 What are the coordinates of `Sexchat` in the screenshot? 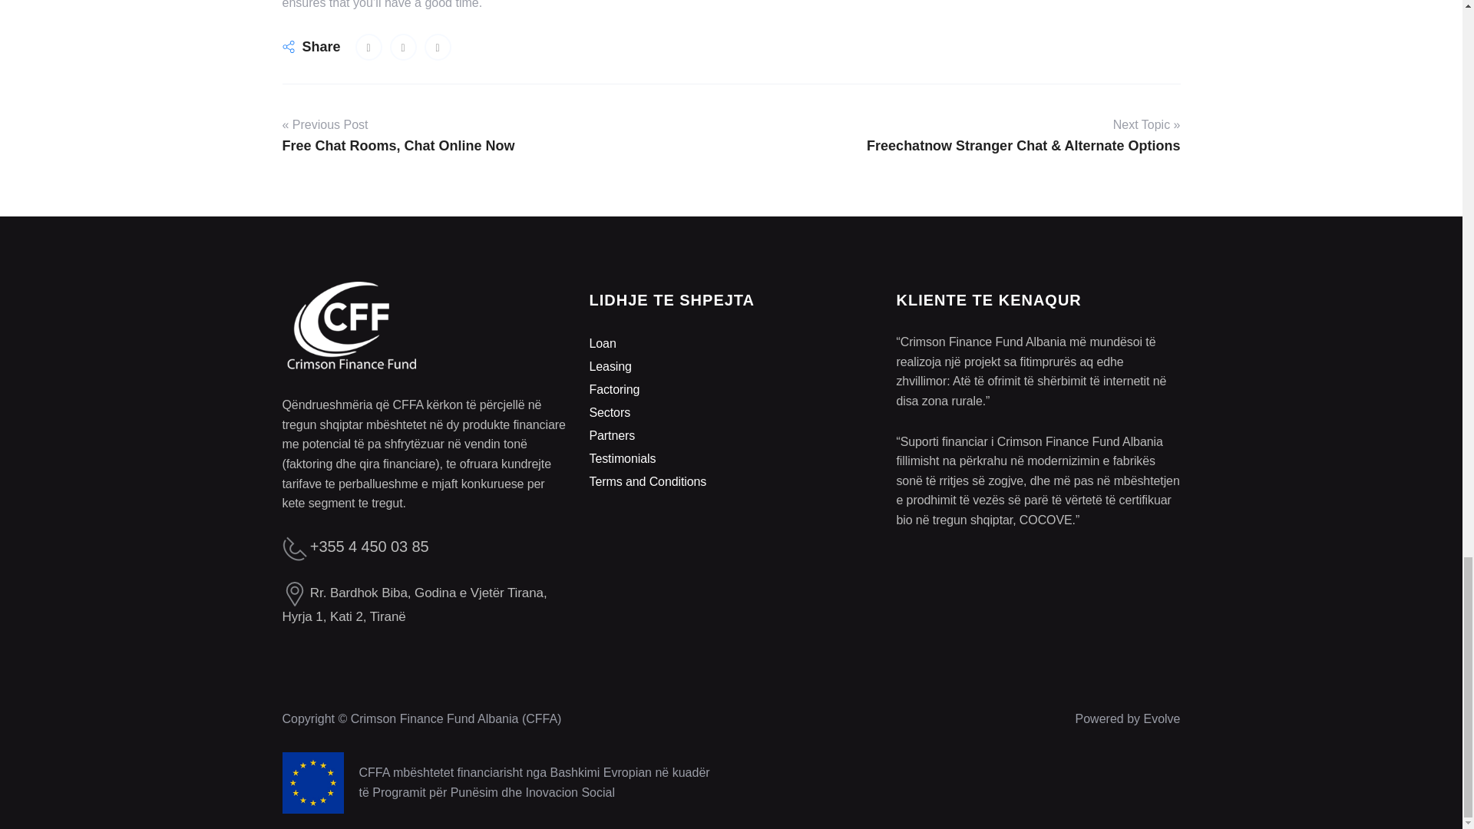 It's located at (368, 47).